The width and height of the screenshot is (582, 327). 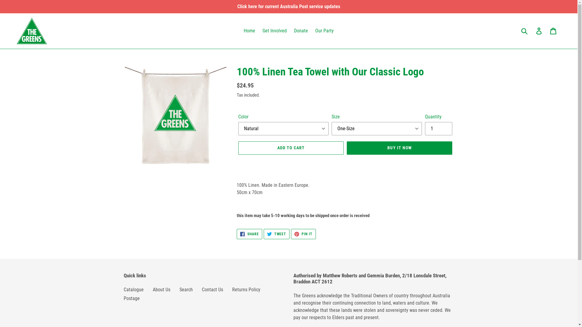 I want to click on Log in, so click(x=540, y=31).